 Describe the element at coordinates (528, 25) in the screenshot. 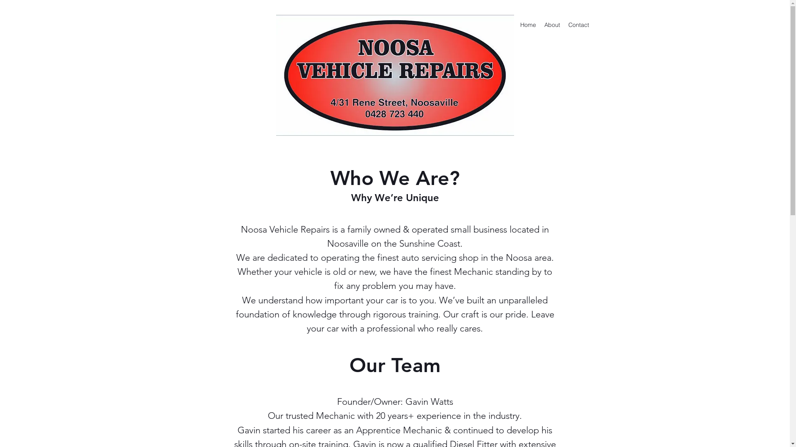

I see `Home` at that location.